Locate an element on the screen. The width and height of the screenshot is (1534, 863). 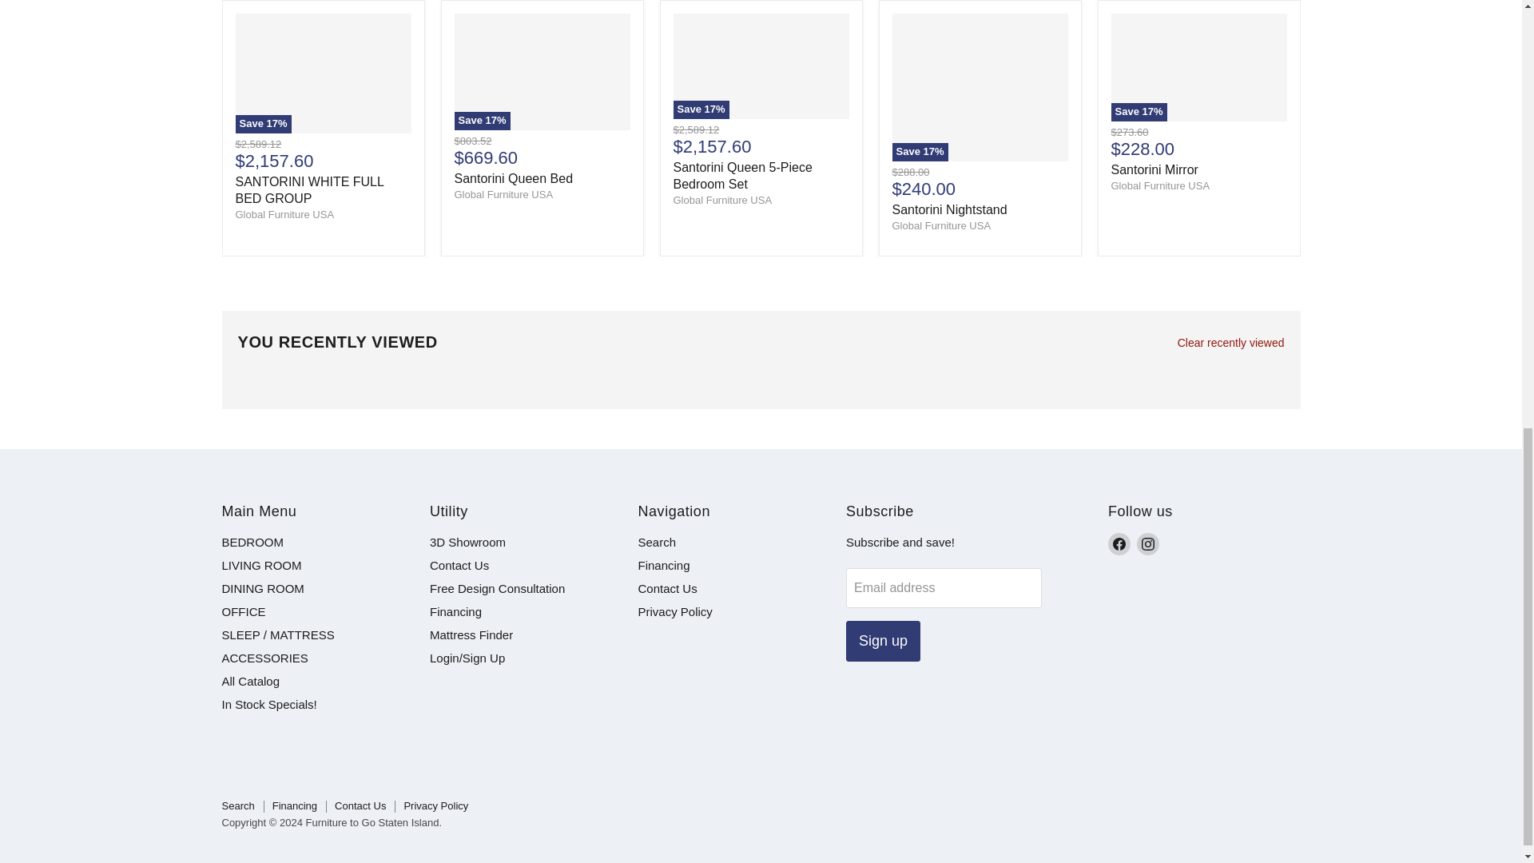
Global Furniture USA is located at coordinates (1160, 185).